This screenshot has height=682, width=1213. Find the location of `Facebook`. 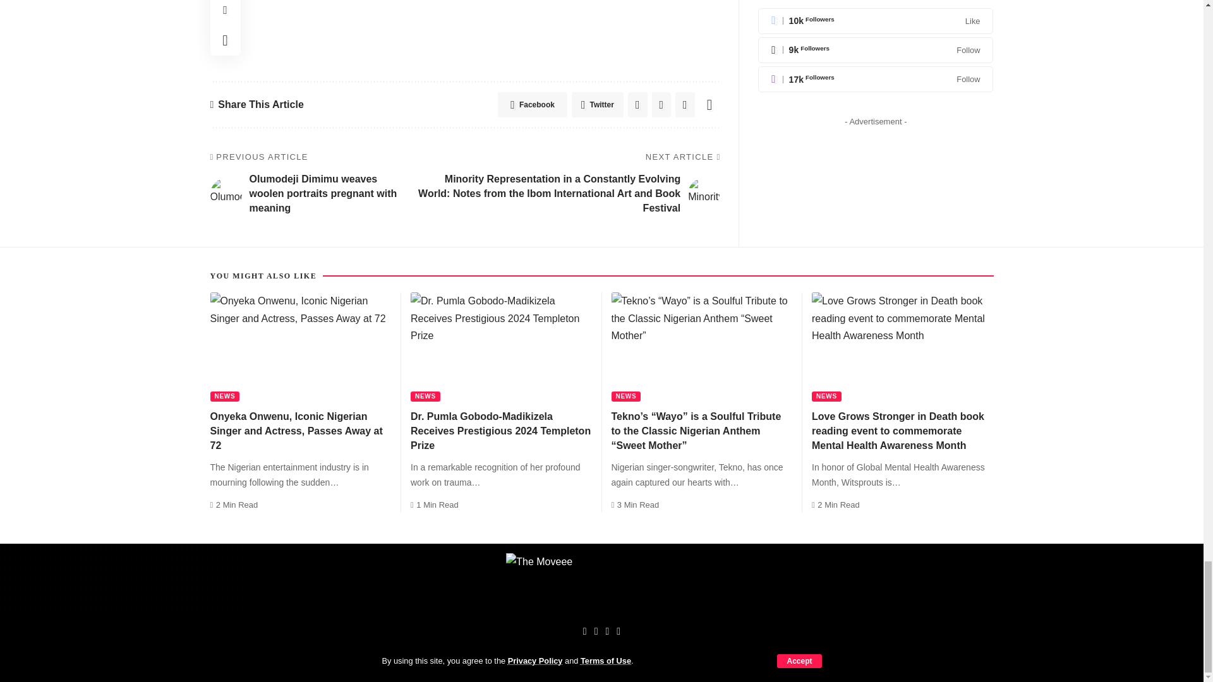

Facebook is located at coordinates (532, 104).